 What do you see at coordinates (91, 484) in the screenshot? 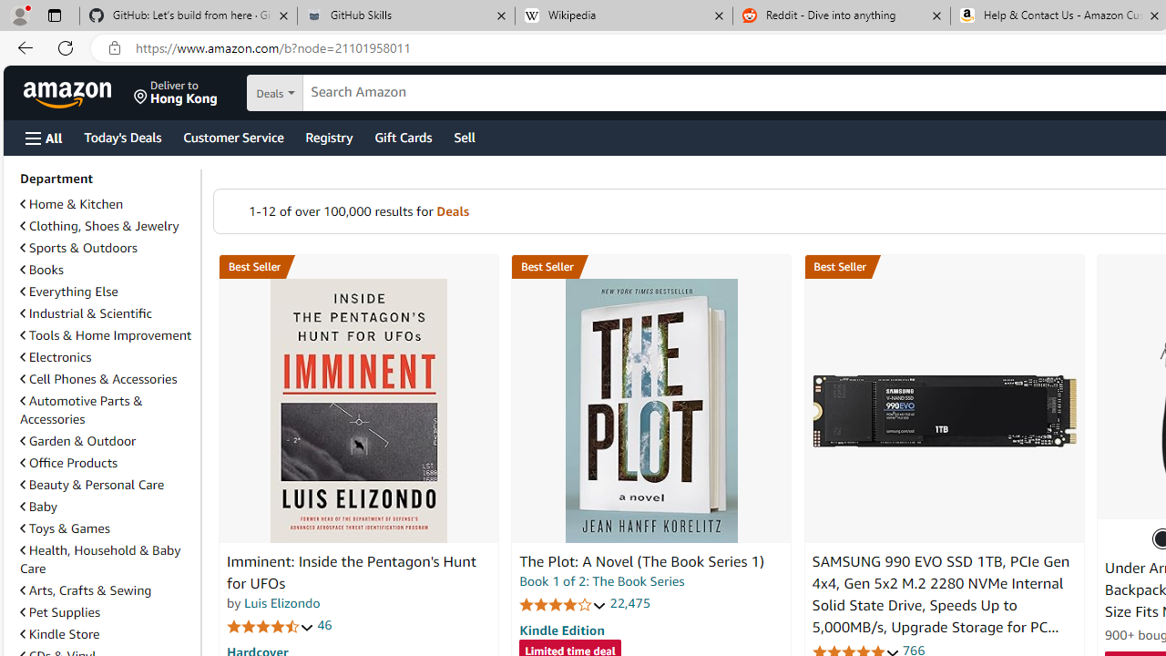
I see `Beauty & Personal Care` at bounding box center [91, 484].